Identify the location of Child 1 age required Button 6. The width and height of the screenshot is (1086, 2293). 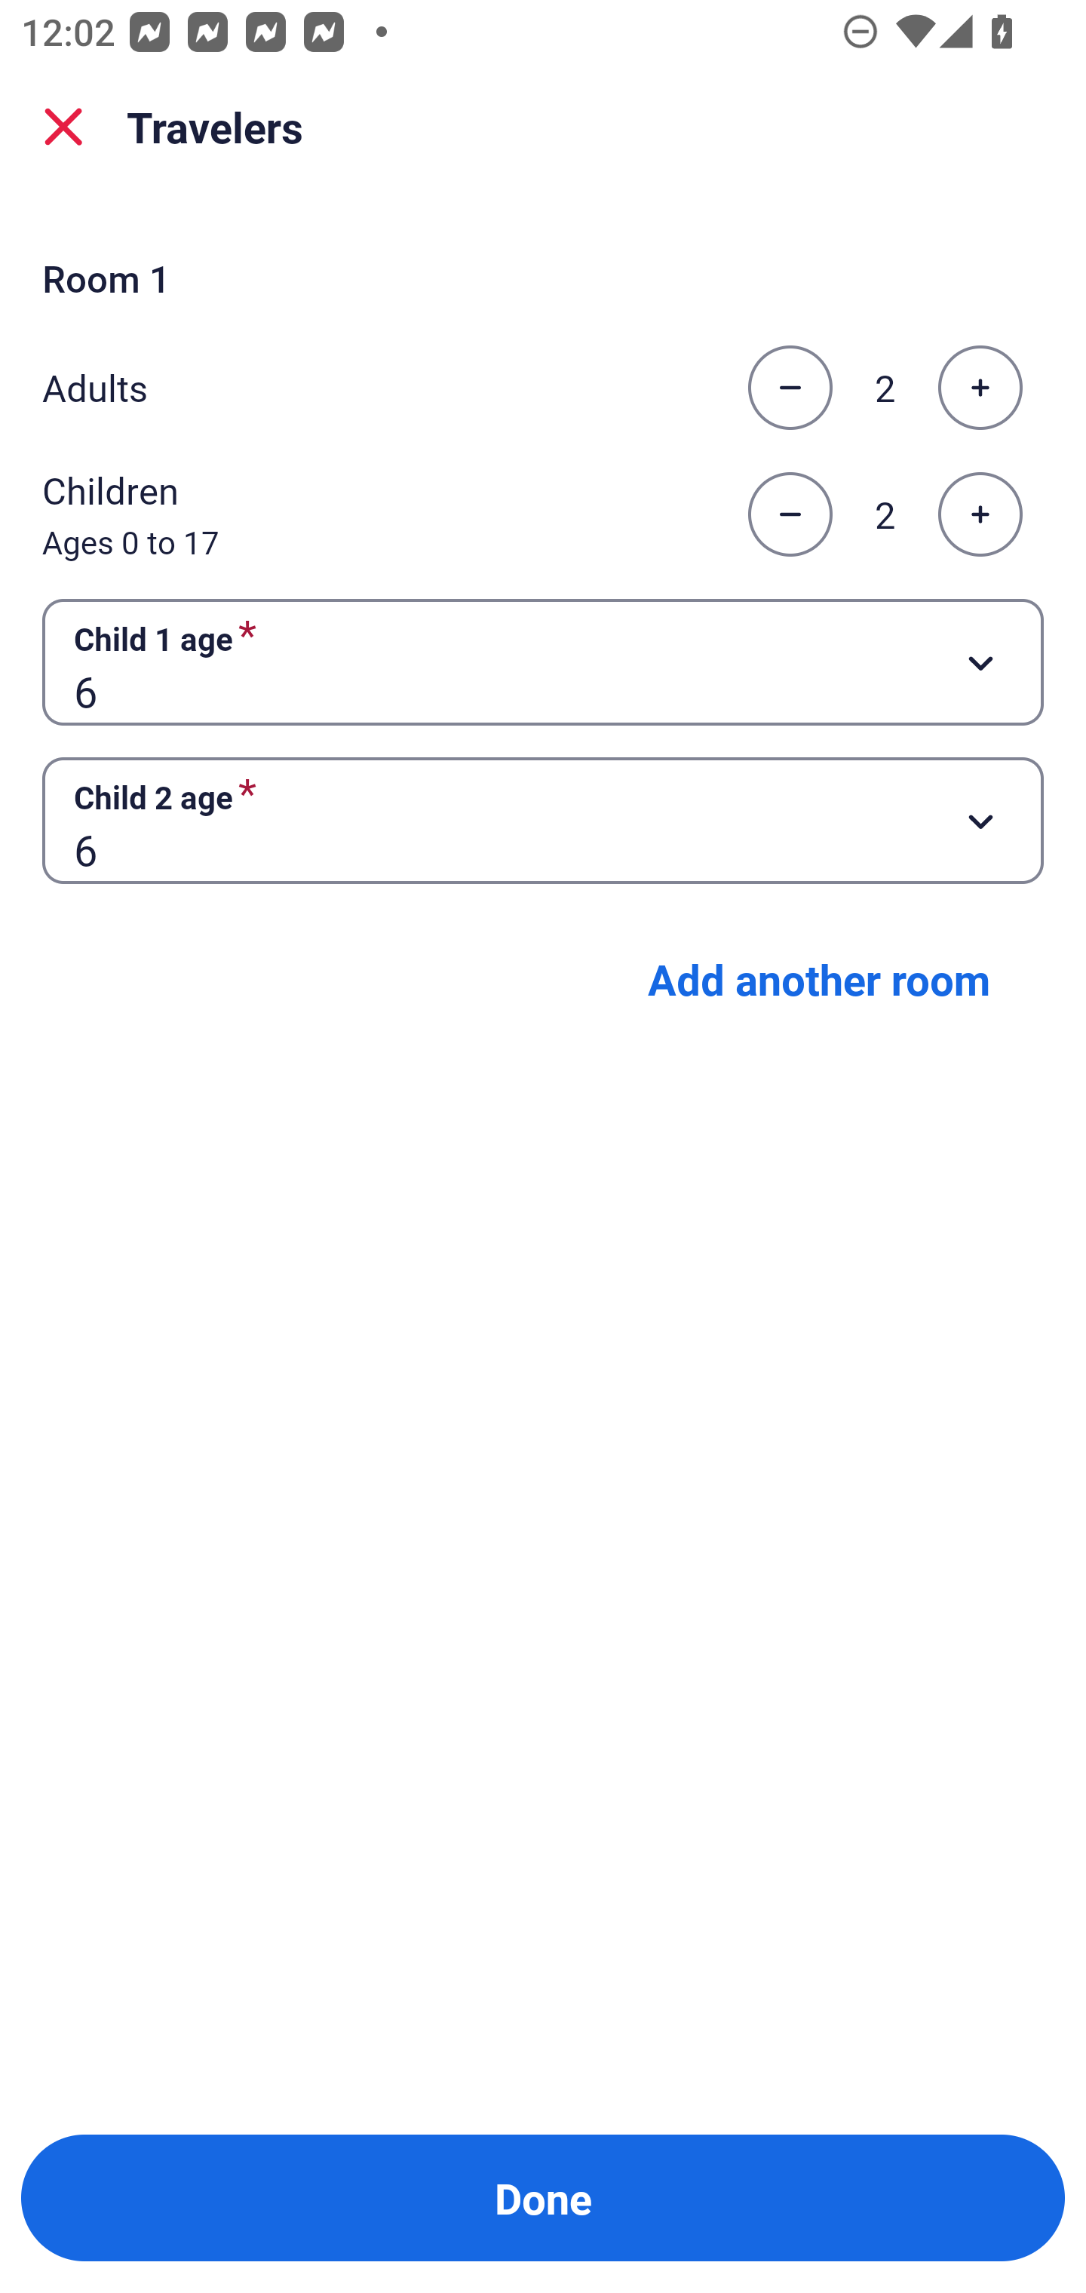
(543, 661).